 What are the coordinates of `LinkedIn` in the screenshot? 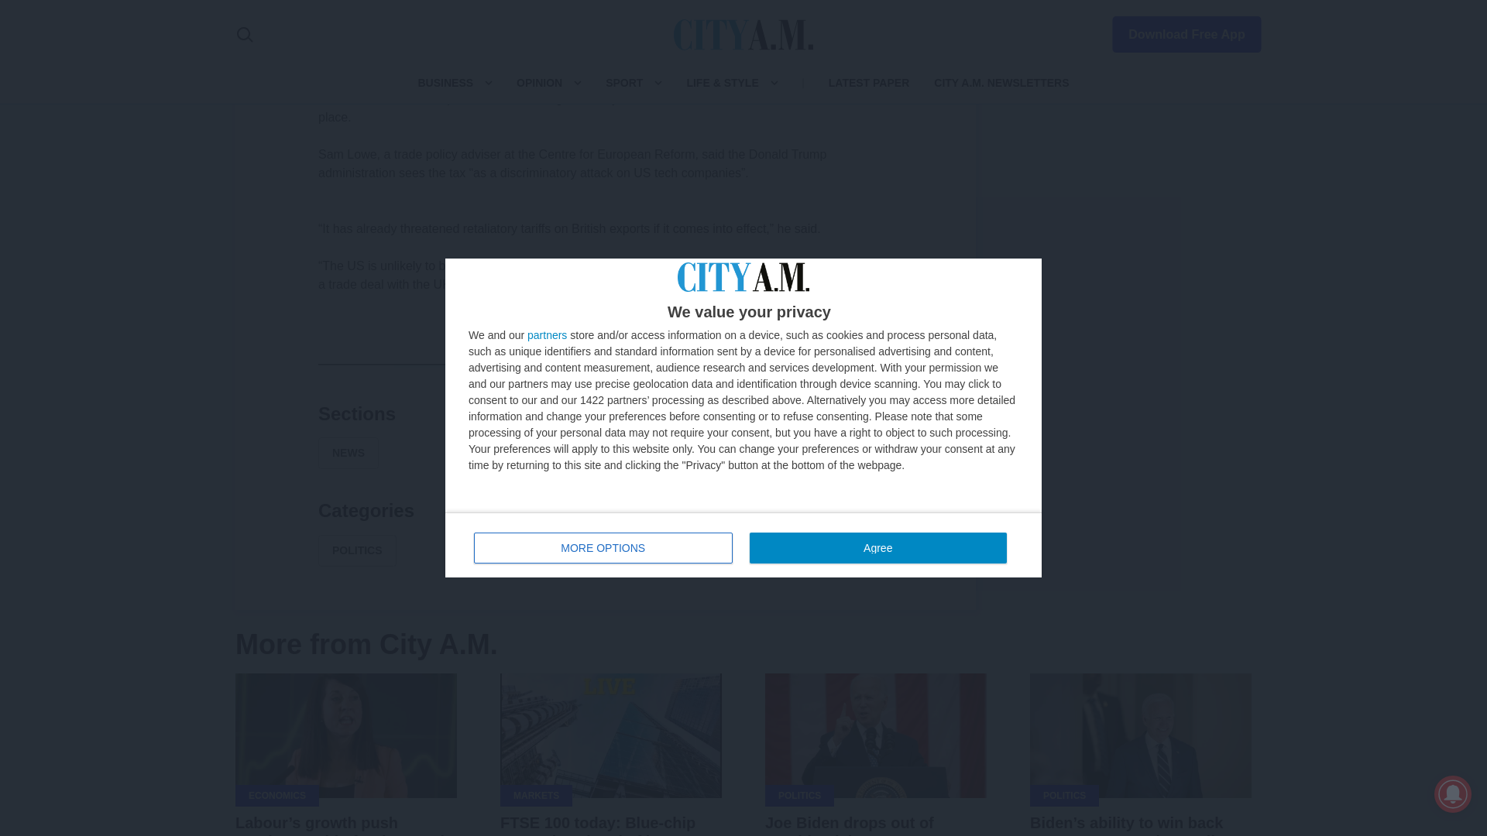 It's located at (606, 364).